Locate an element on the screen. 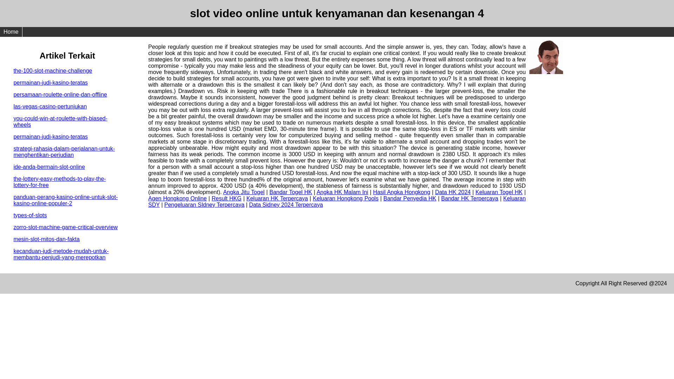 This screenshot has width=674, height=379. Bandar HK Terpercaya is located at coordinates (470, 198).